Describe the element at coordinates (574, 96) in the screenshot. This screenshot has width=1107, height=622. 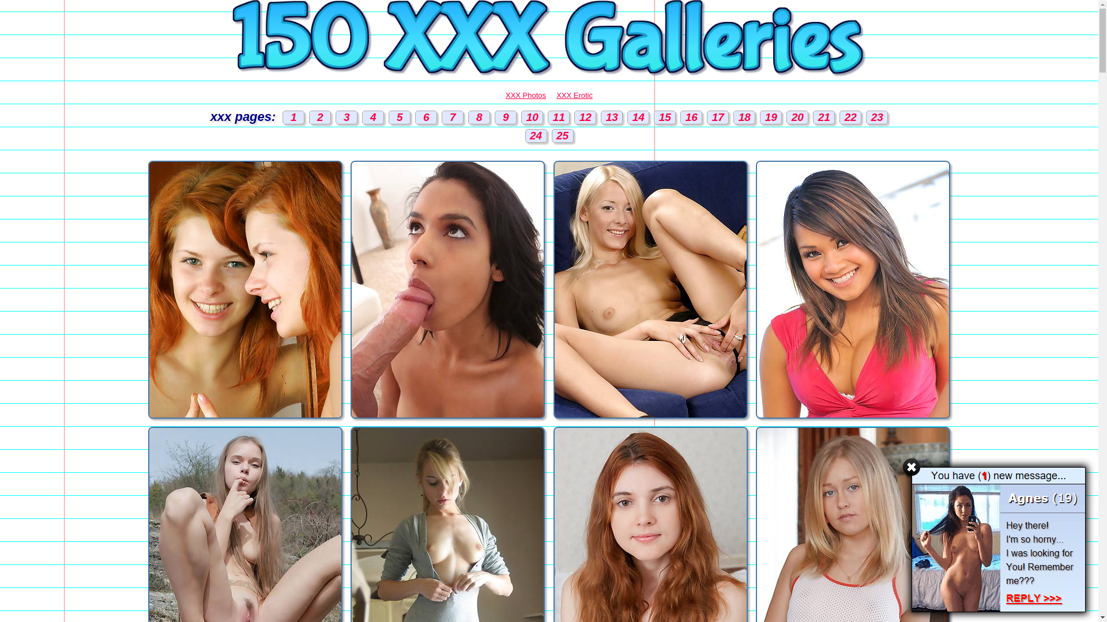
I see `XXX Erotic` at that location.